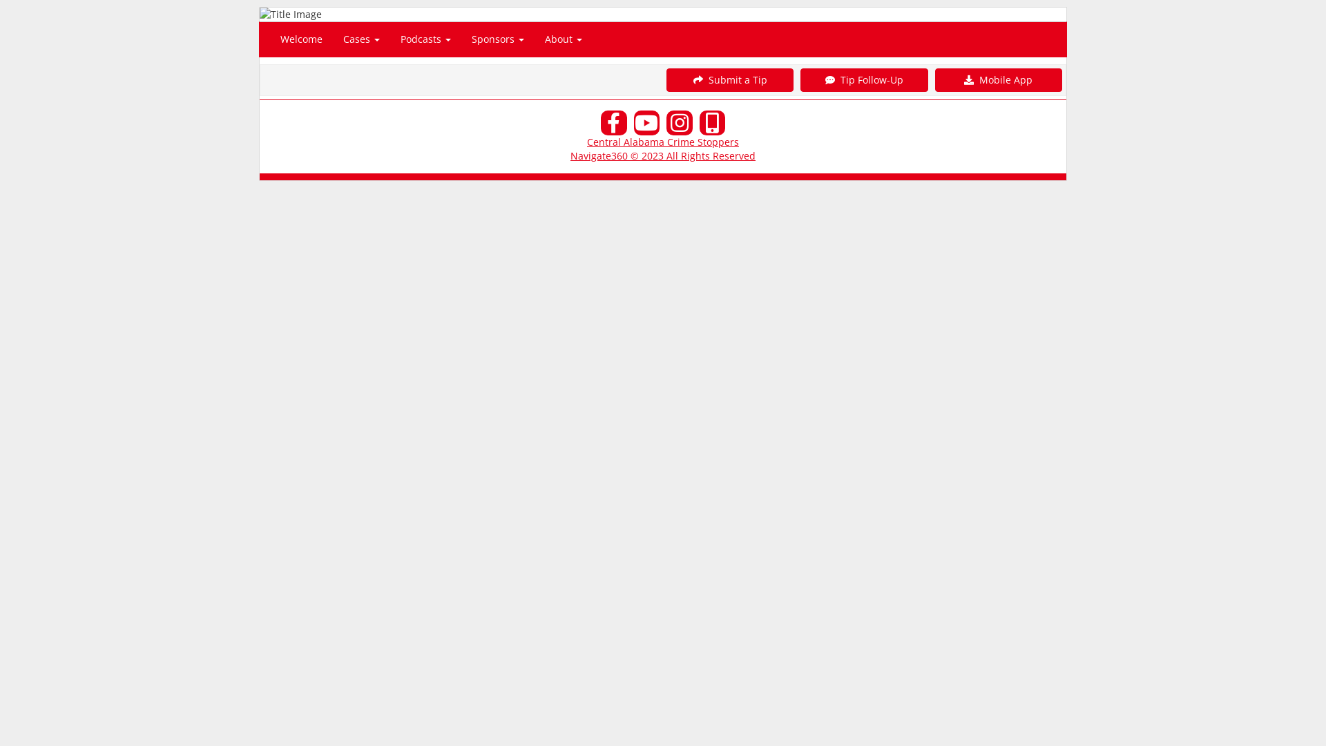 The image size is (1326, 746). I want to click on Sponsors, so click(498, 39).